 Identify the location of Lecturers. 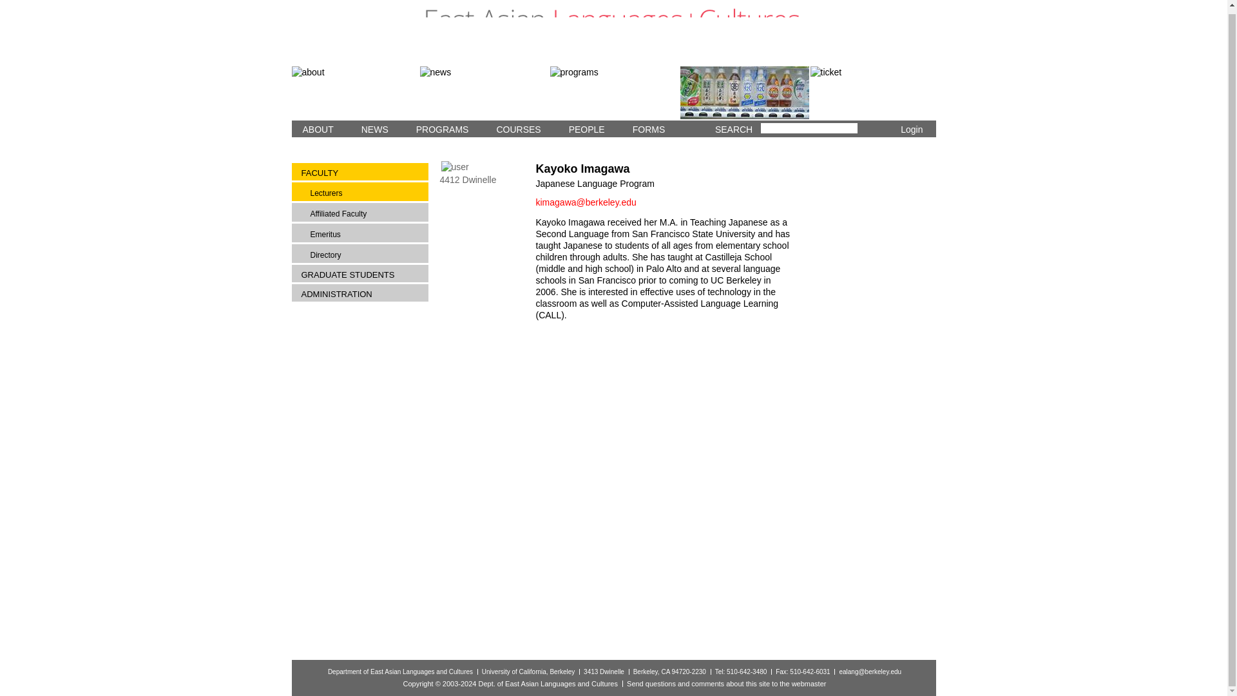
(365, 193).